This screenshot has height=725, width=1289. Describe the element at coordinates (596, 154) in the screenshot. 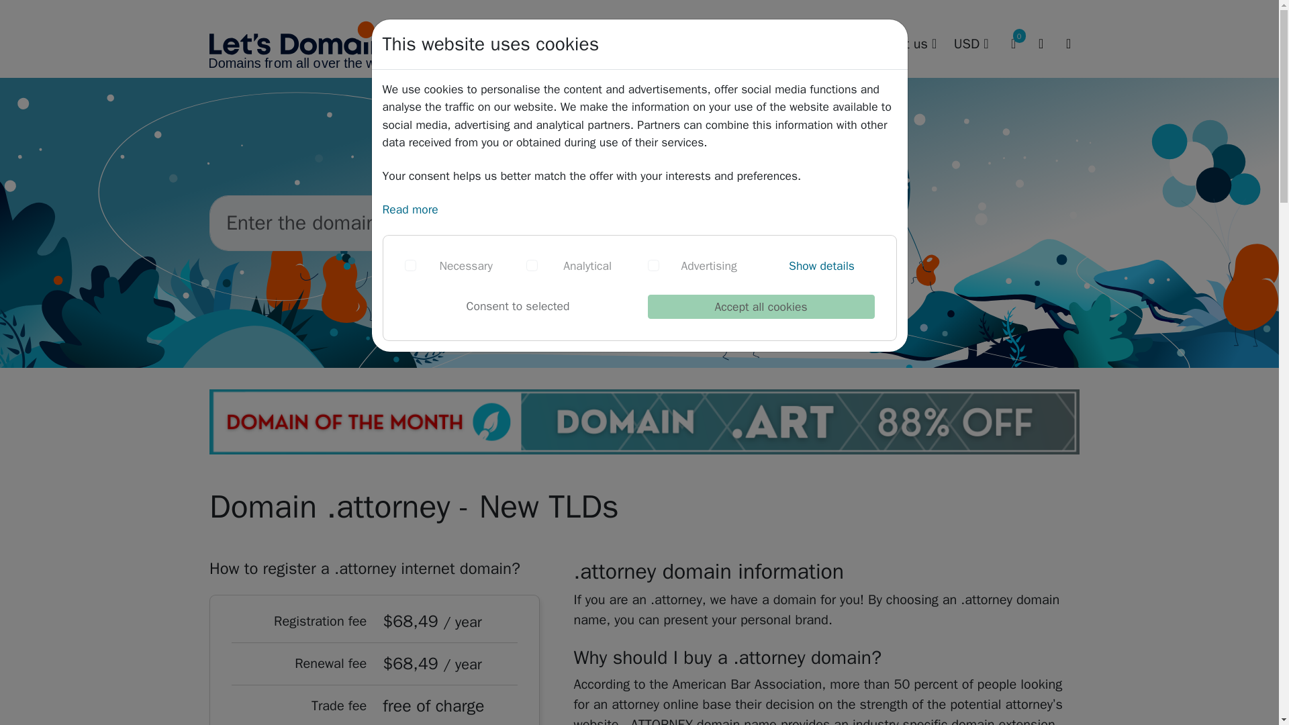

I see `Transfer` at that location.